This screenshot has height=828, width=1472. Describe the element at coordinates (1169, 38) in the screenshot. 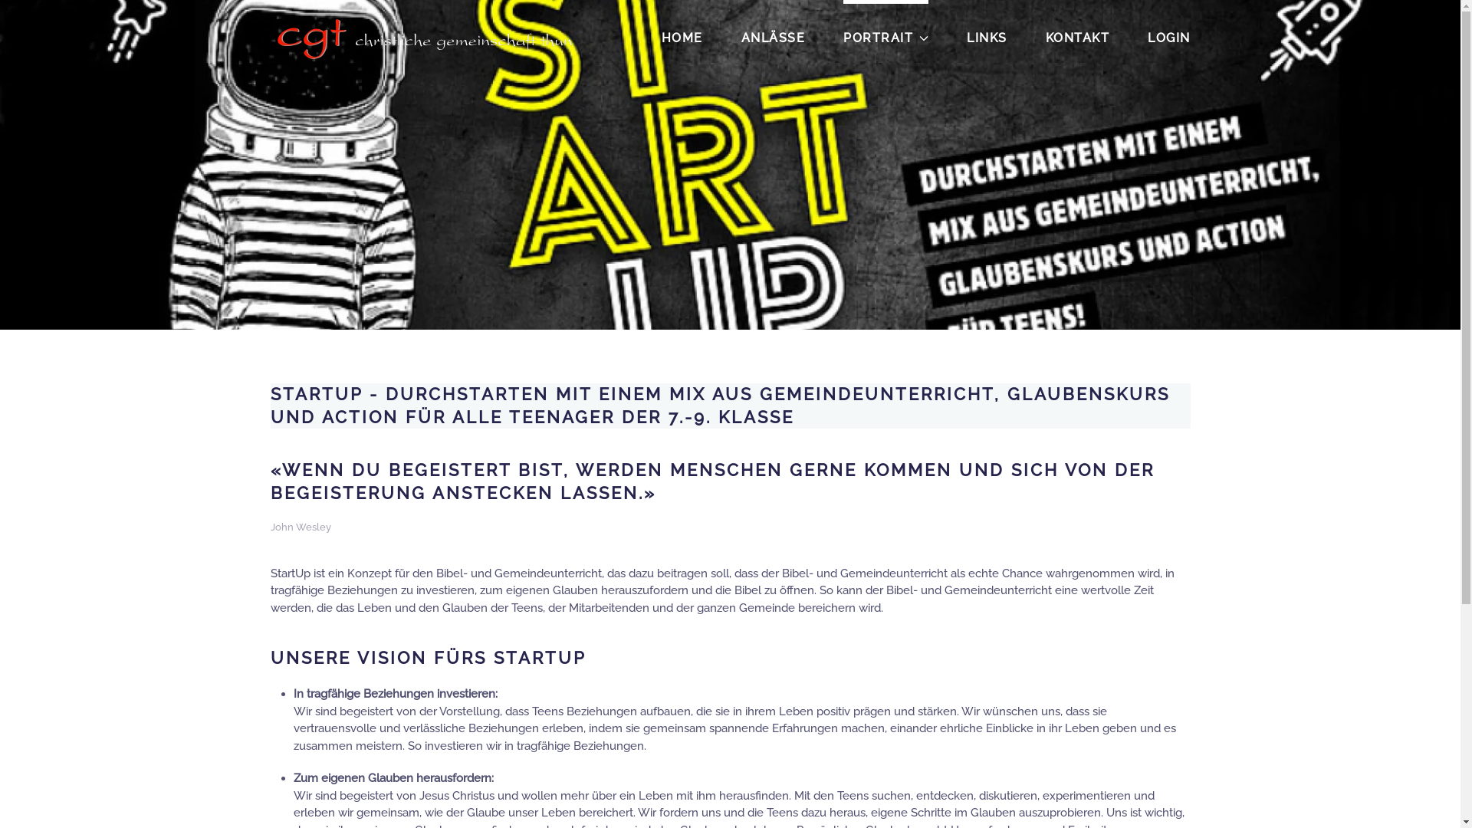

I see `LOGIN` at that location.